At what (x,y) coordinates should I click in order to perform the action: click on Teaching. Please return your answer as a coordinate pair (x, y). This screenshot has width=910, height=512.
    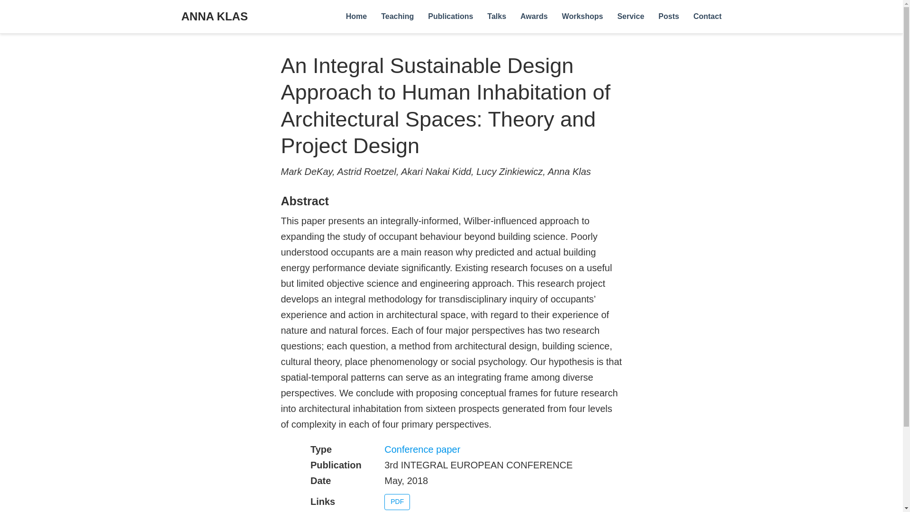
    Looking at the image, I should click on (397, 17).